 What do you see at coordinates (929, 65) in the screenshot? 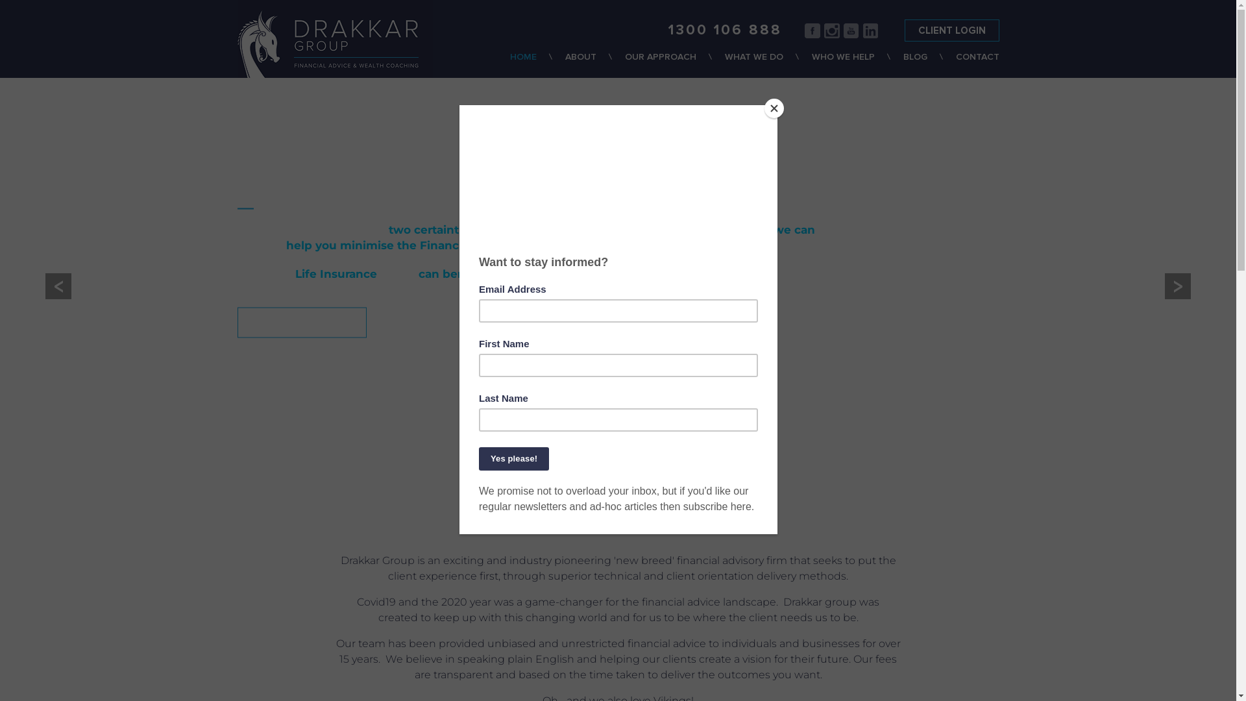
I see `BLOG` at bounding box center [929, 65].